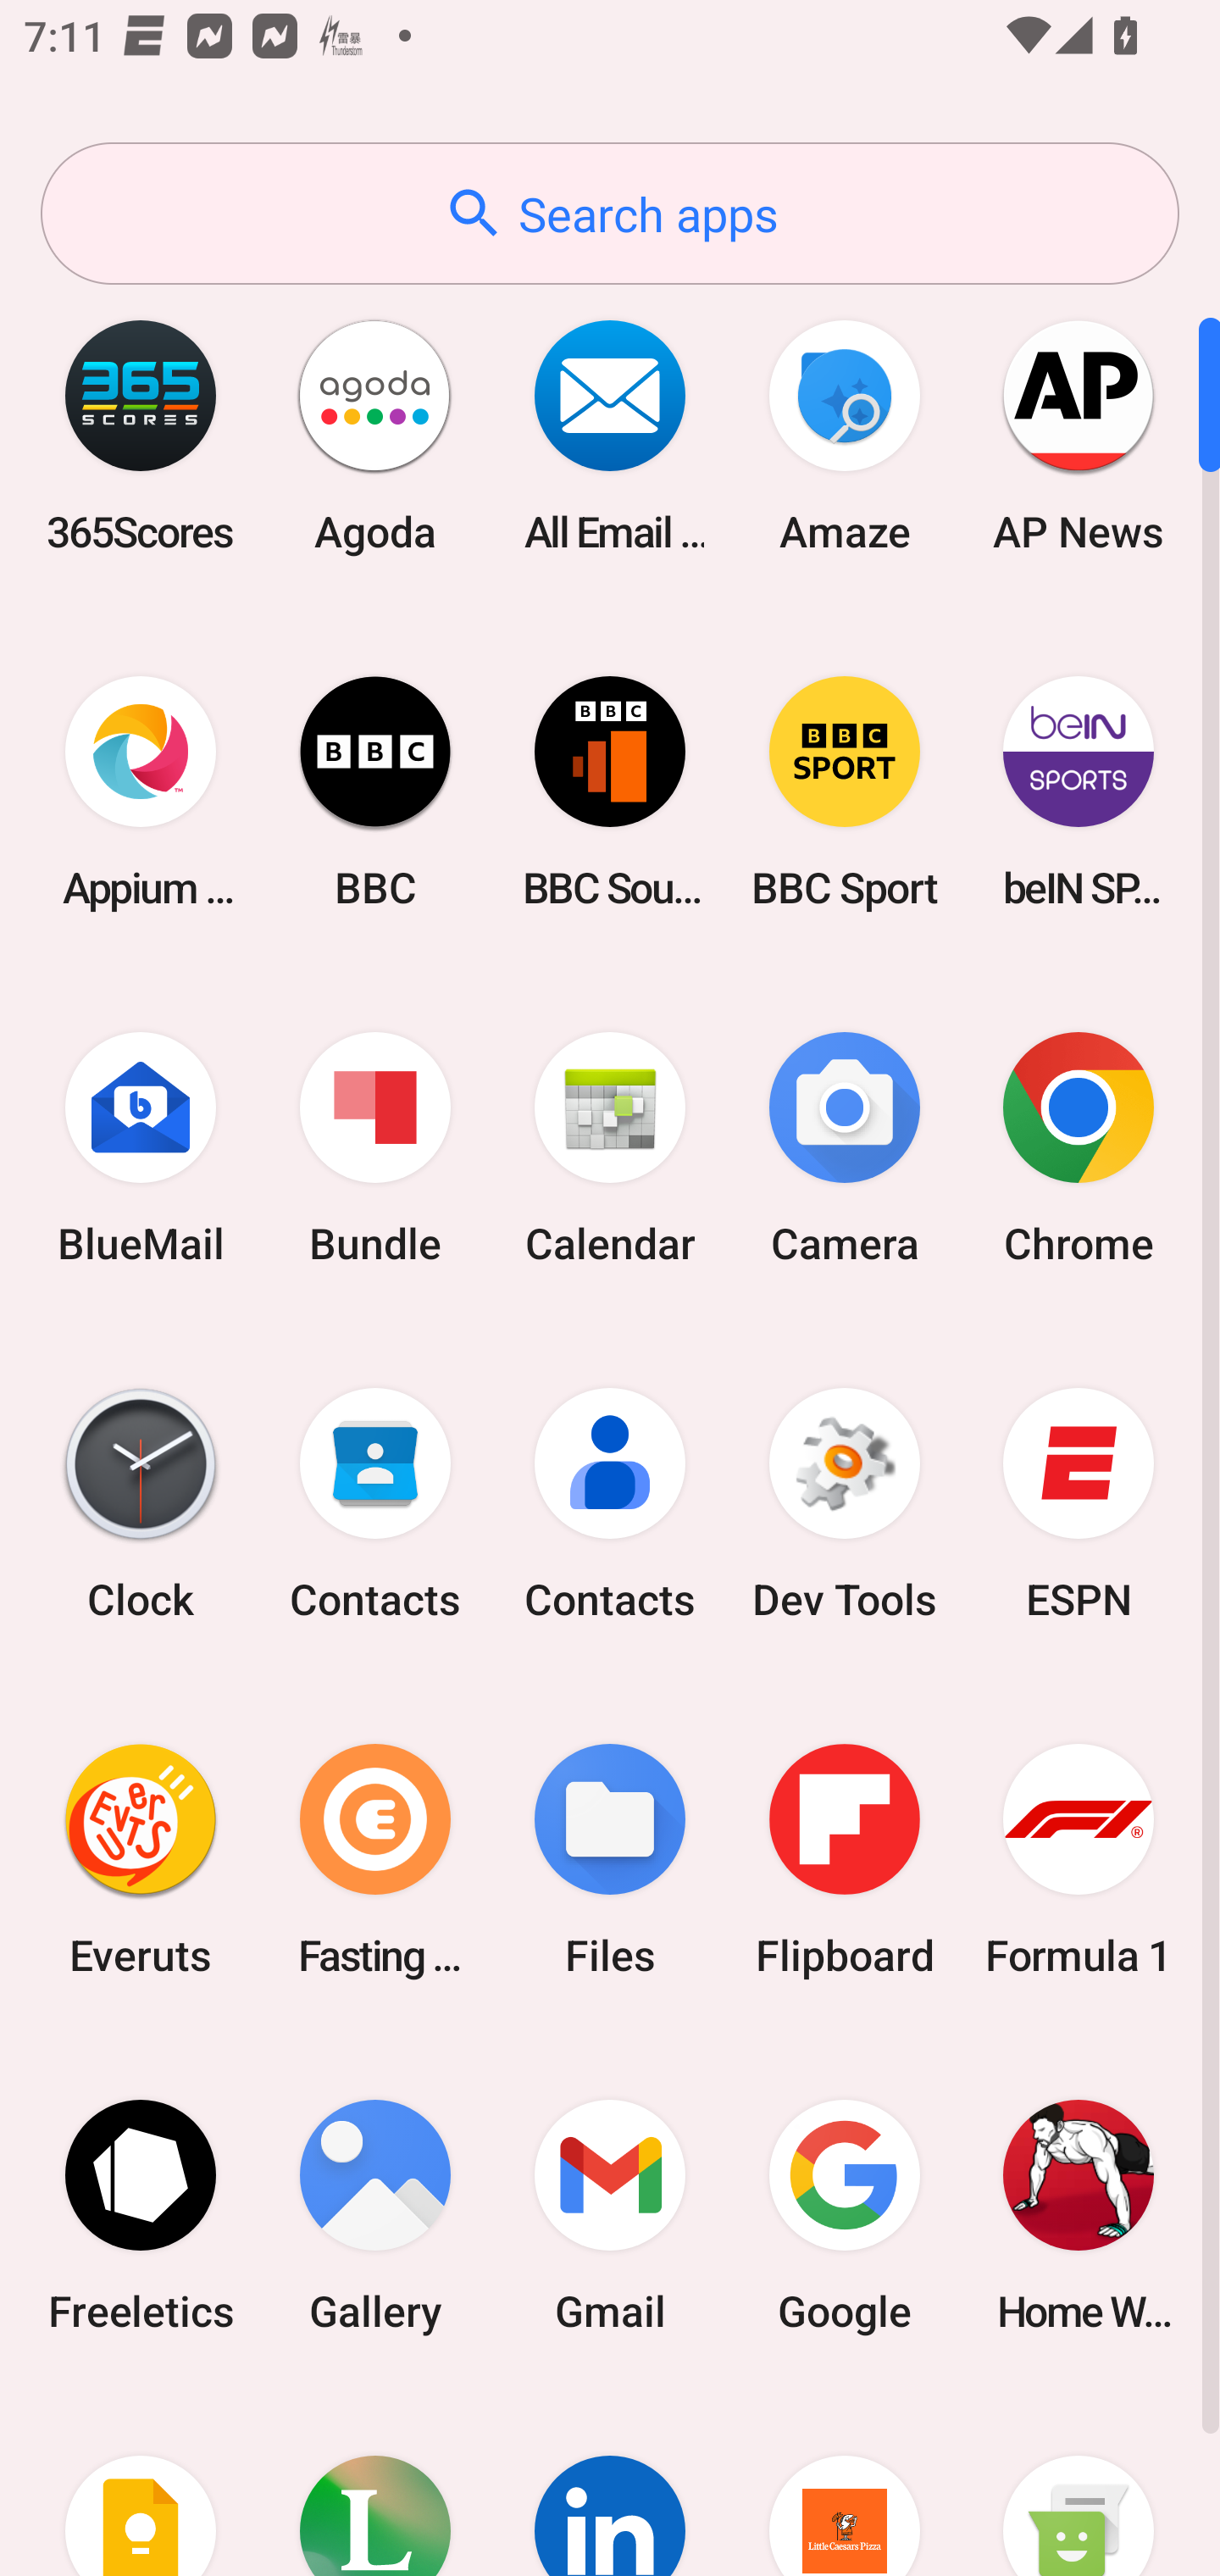 This screenshot has height=2576, width=1220. I want to click on Fasting Coach, so click(375, 1859).